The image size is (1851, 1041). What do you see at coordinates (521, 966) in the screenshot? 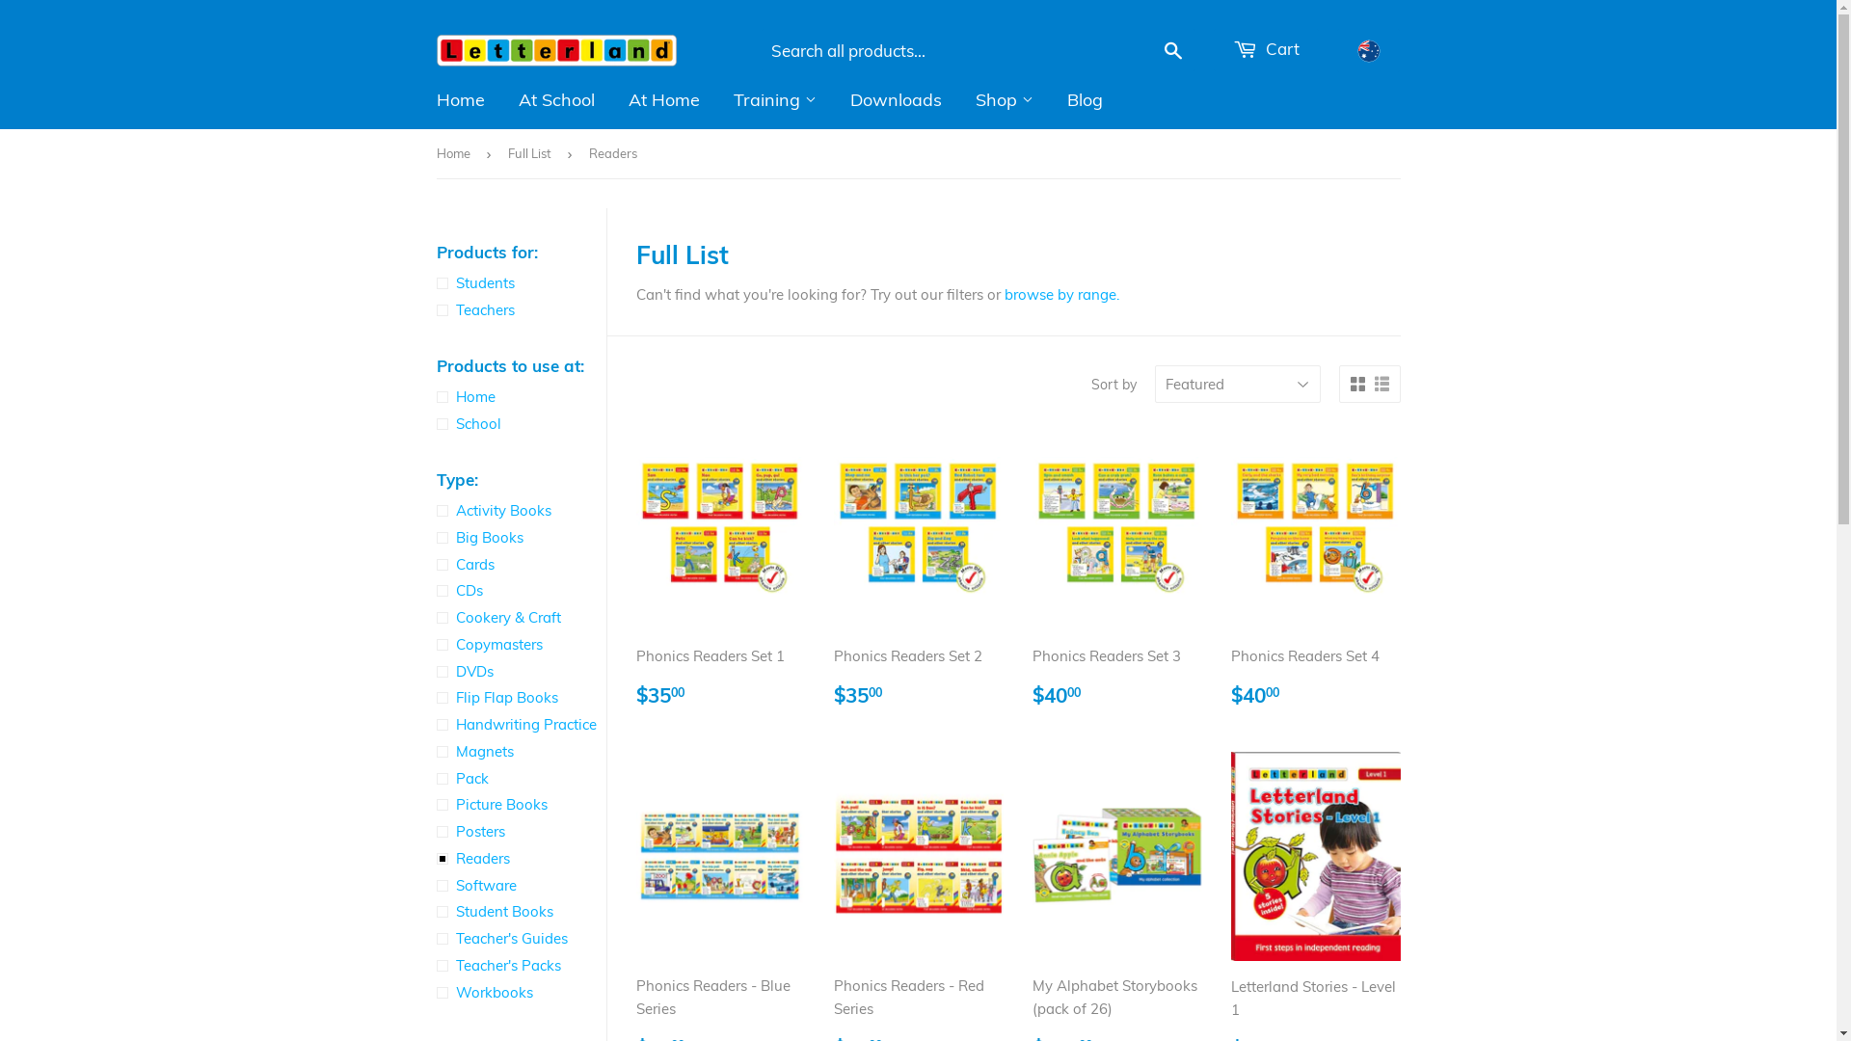
I see `Teacher's Packs` at bounding box center [521, 966].